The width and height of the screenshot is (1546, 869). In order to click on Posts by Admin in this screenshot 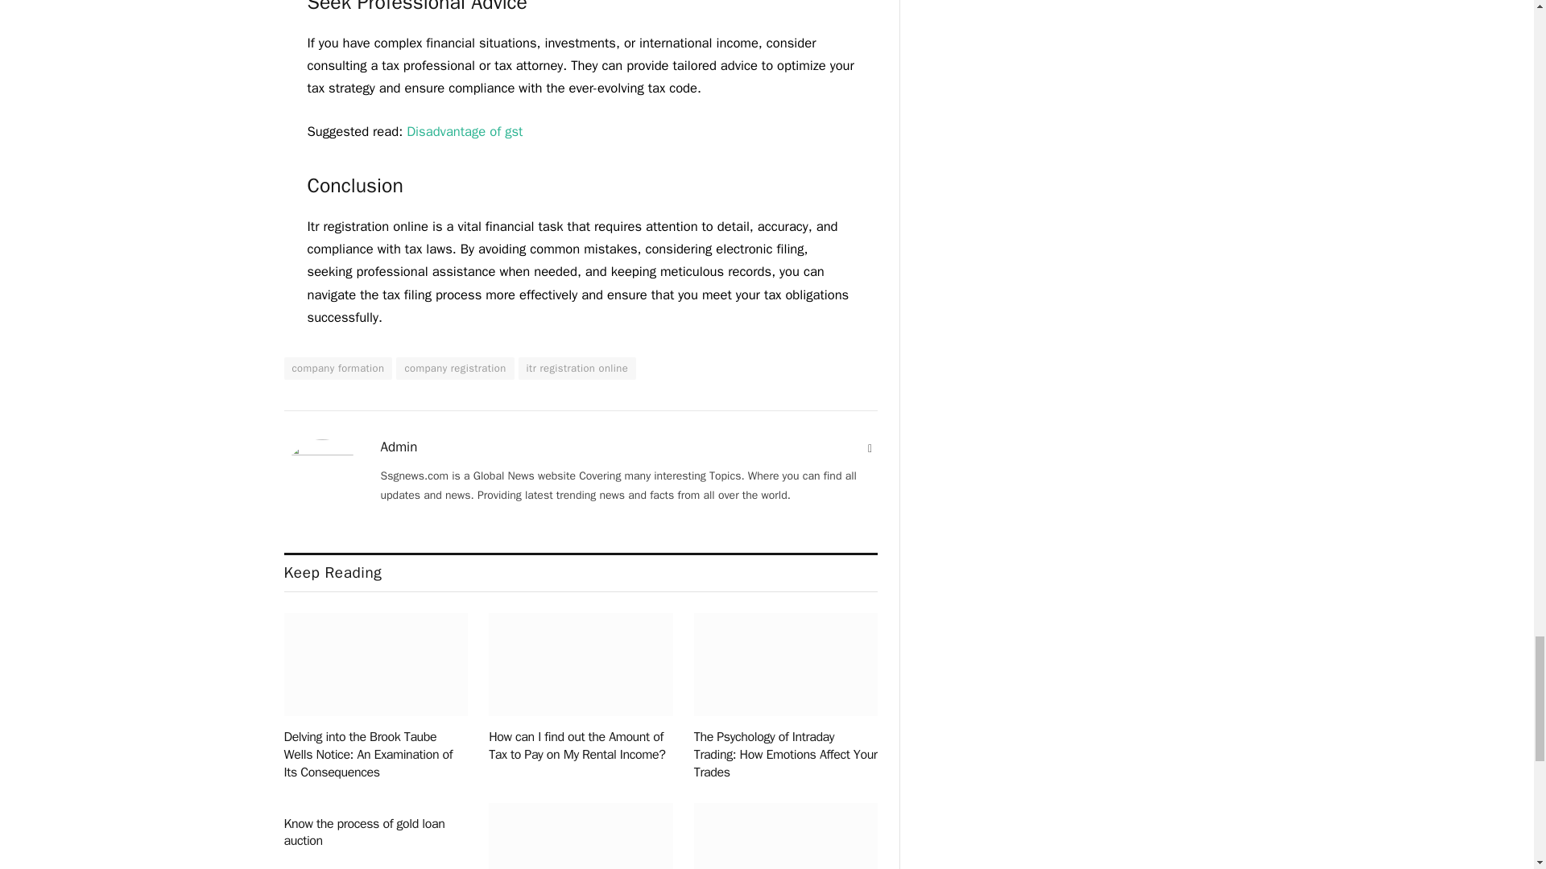, I will do `click(399, 447)`.